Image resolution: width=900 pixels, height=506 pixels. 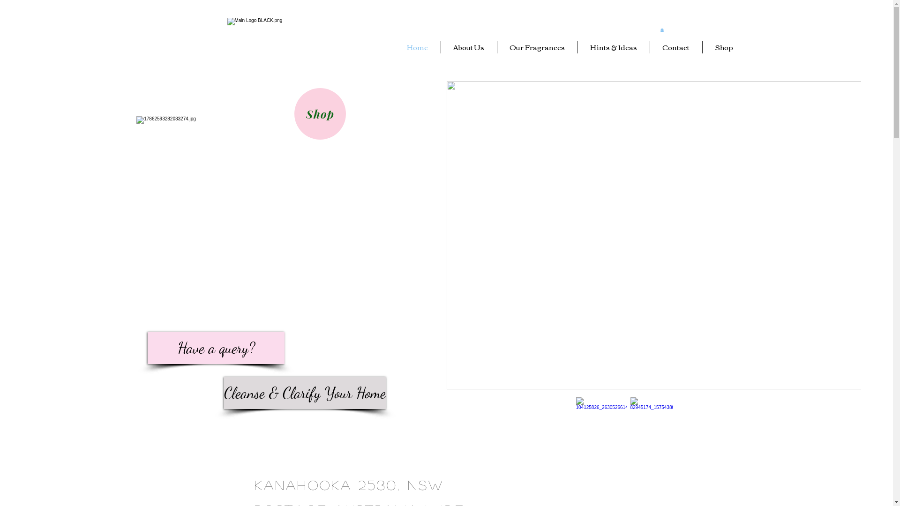 I want to click on Hints & Ideas, so click(x=613, y=47).